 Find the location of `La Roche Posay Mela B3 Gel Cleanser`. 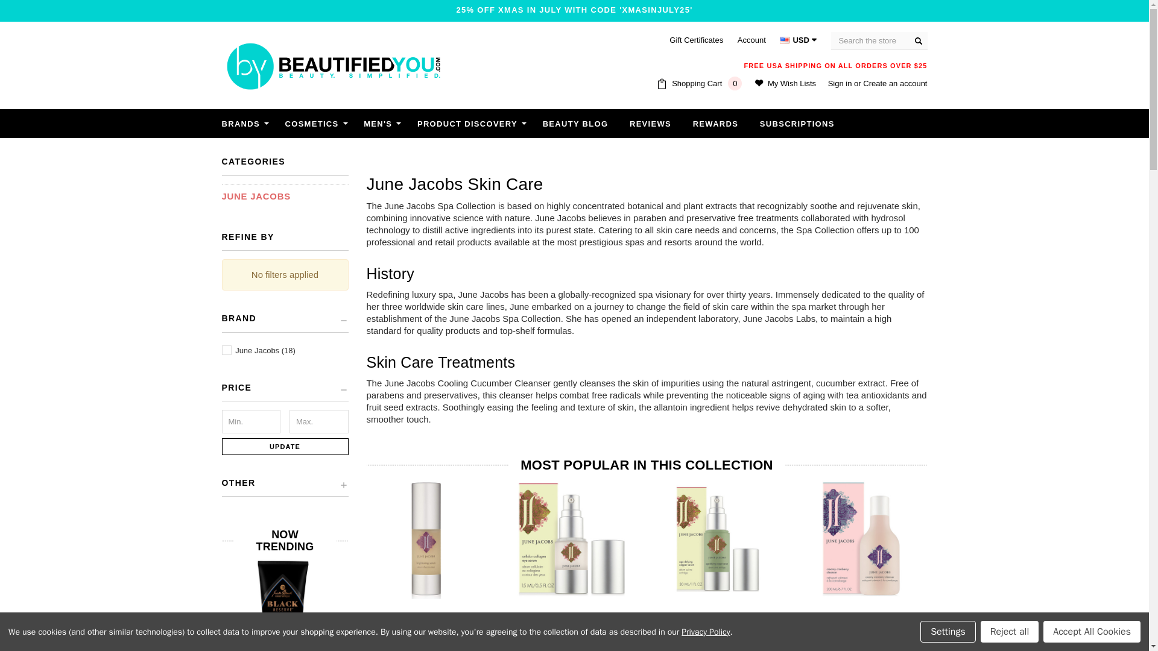

La Roche Posay Mela B3 Gel Cleanser is located at coordinates (949, 605).